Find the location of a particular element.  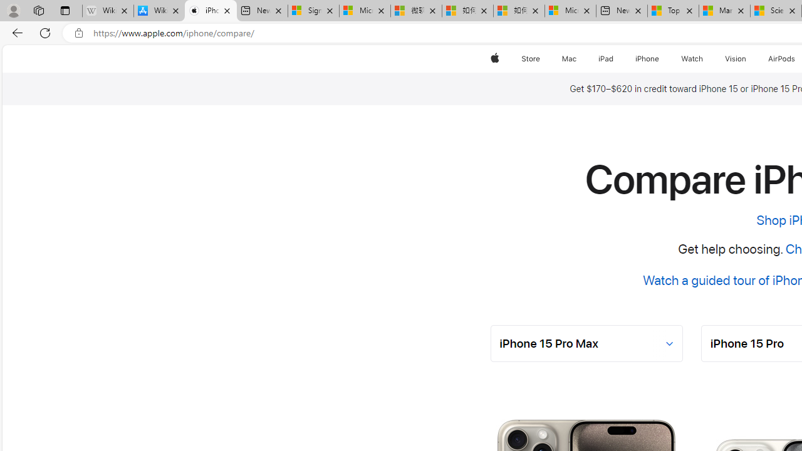

Mac menu is located at coordinates (578, 59).